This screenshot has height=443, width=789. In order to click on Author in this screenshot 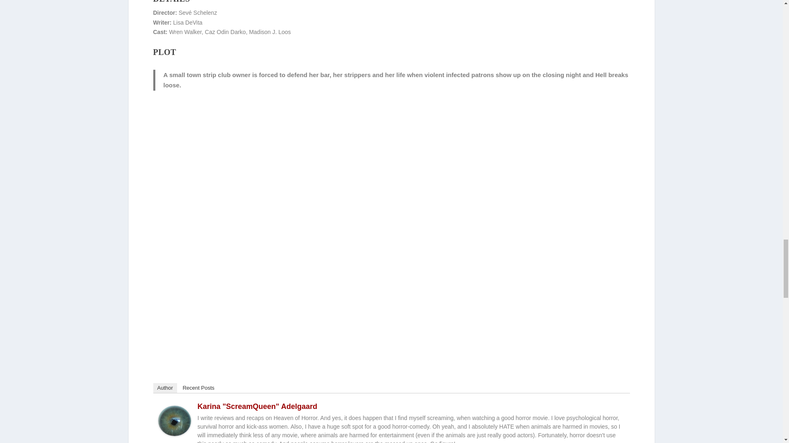, I will do `click(165, 388)`.